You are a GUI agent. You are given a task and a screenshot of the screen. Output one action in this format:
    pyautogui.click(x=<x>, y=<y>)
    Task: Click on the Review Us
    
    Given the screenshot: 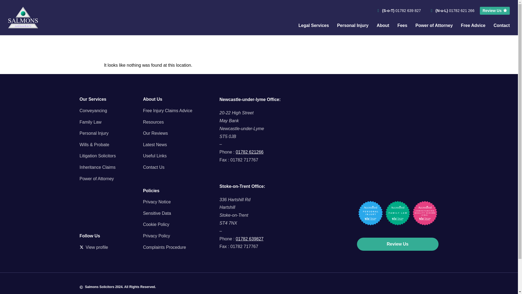 What is the action you would take?
    pyautogui.click(x=495, y=11)
    